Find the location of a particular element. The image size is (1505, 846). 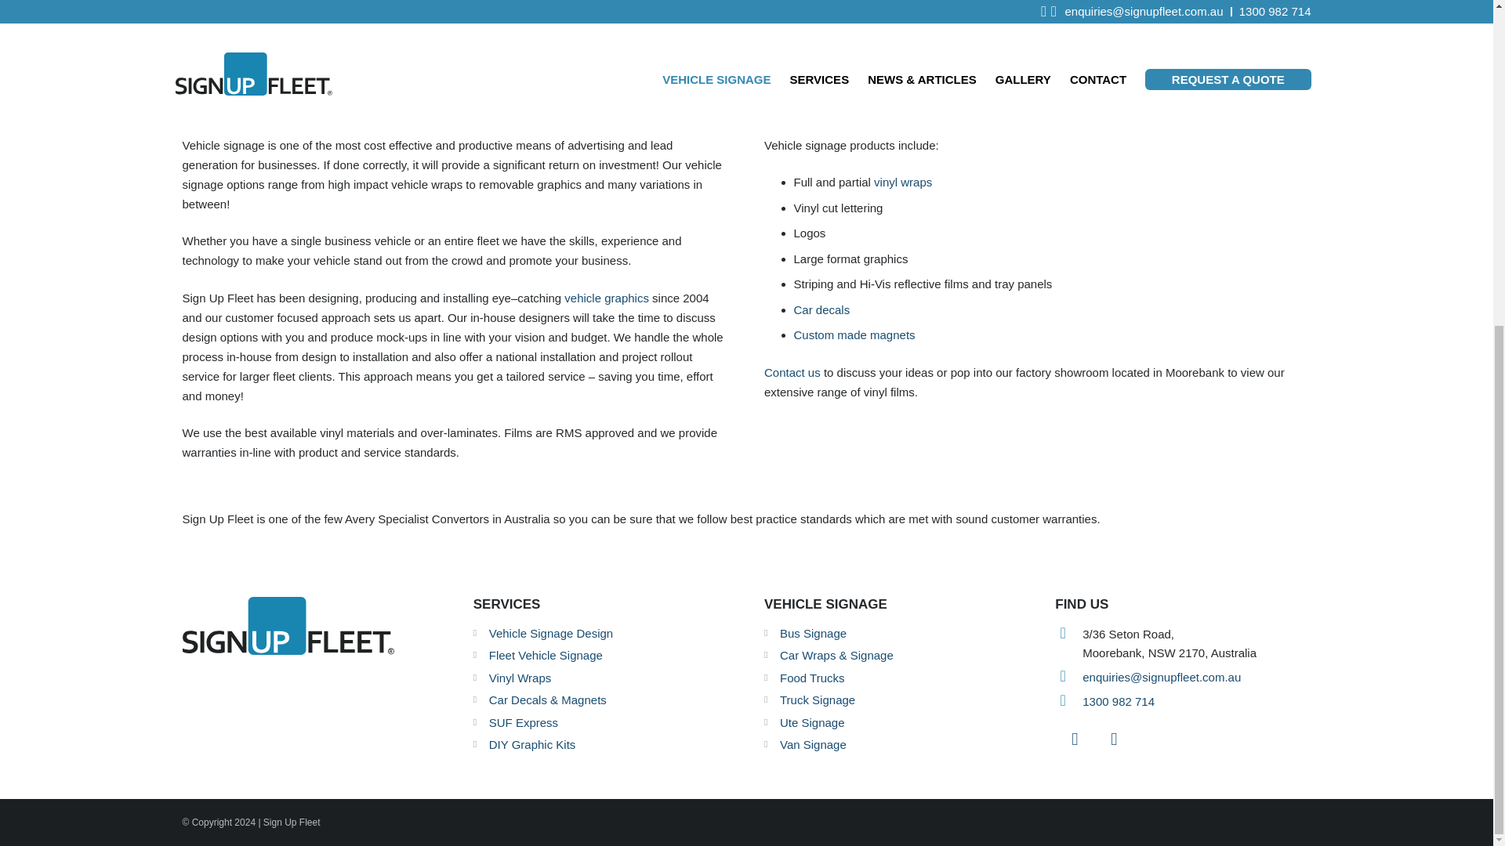

Facebook is located at coordinates (1074, 739).